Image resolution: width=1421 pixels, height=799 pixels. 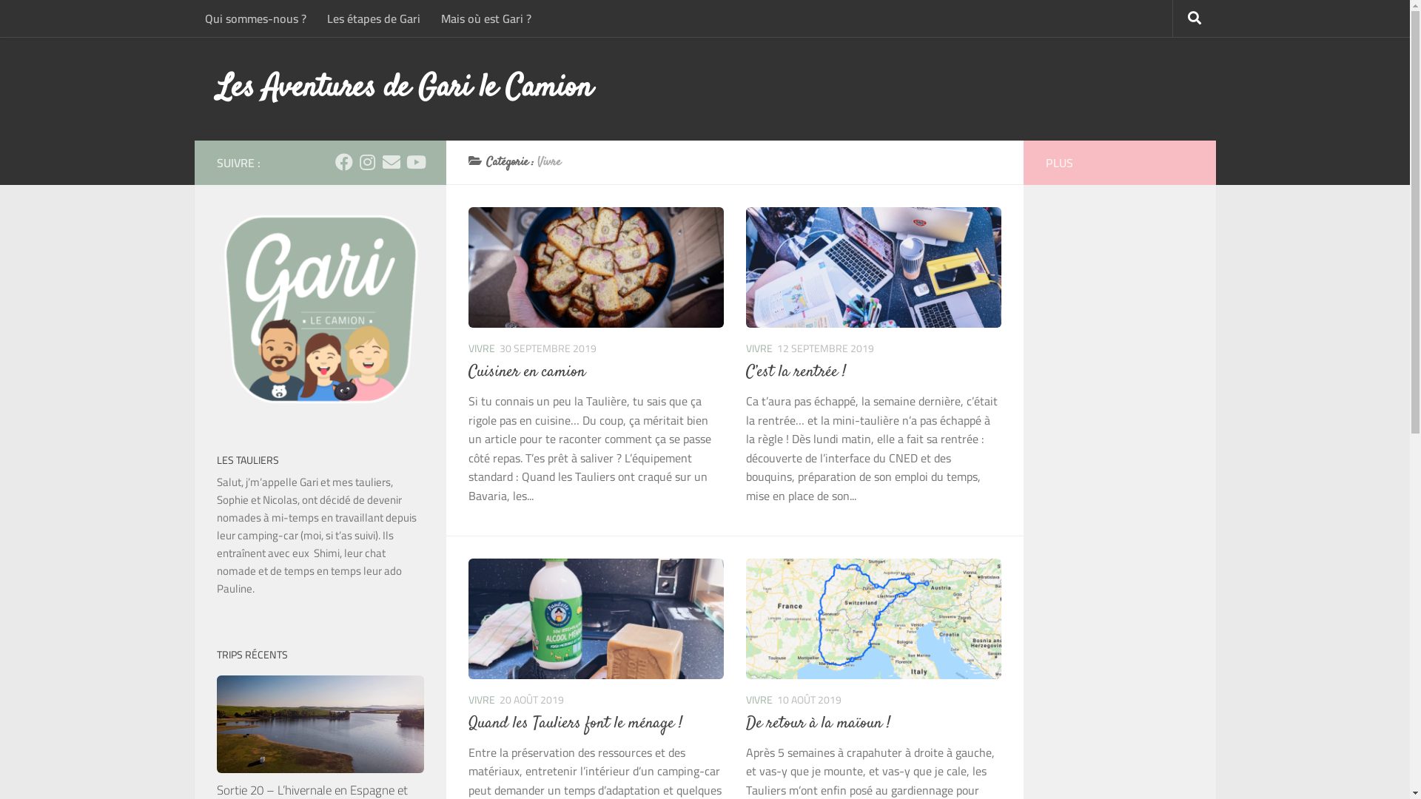 I want to click on VIVRE, so click(x=481, y=700).